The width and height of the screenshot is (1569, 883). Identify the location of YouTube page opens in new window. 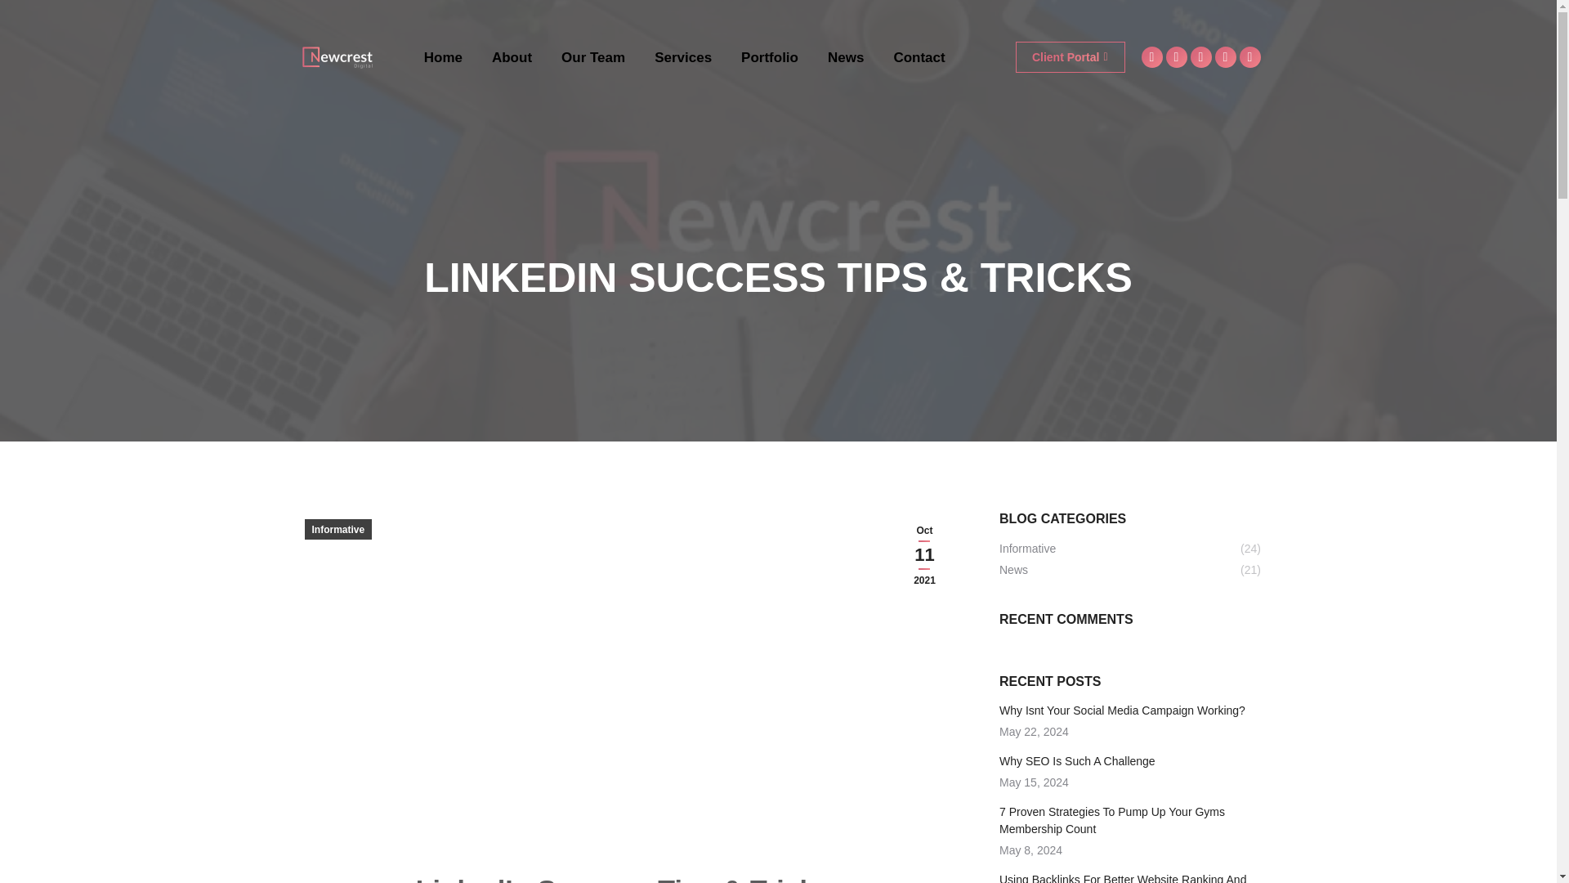
(1249, 57).